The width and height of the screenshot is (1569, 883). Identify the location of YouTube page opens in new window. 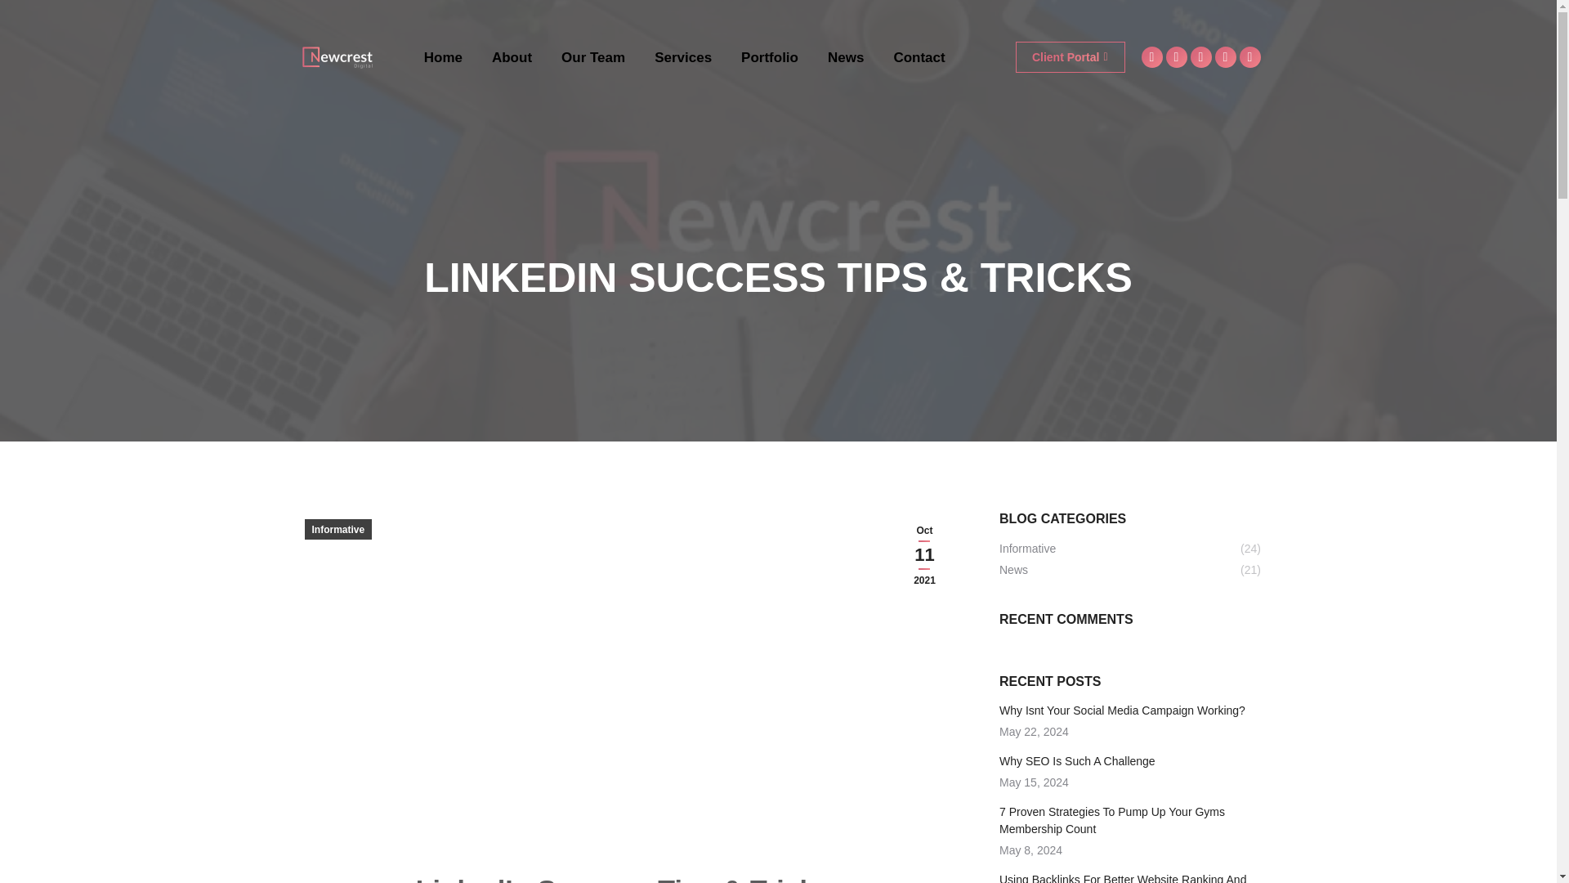
(1249, 57).